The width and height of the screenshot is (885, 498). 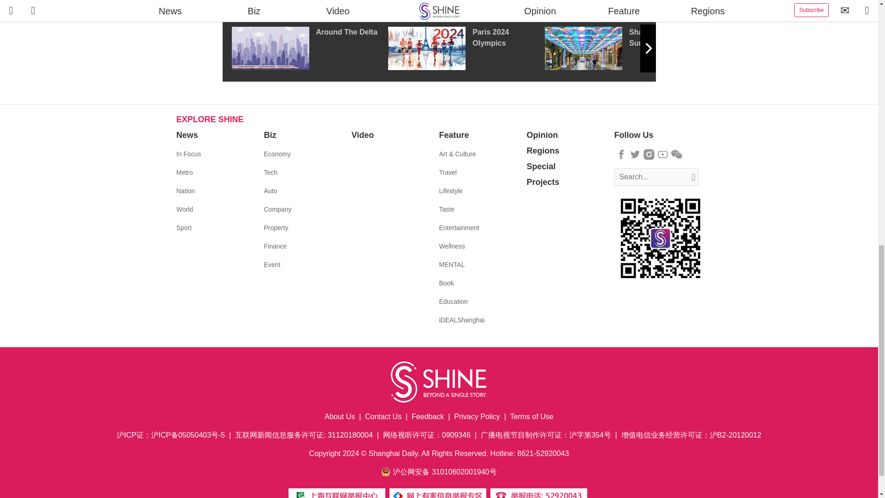 I want to click on News, so click(x=187, y=135).